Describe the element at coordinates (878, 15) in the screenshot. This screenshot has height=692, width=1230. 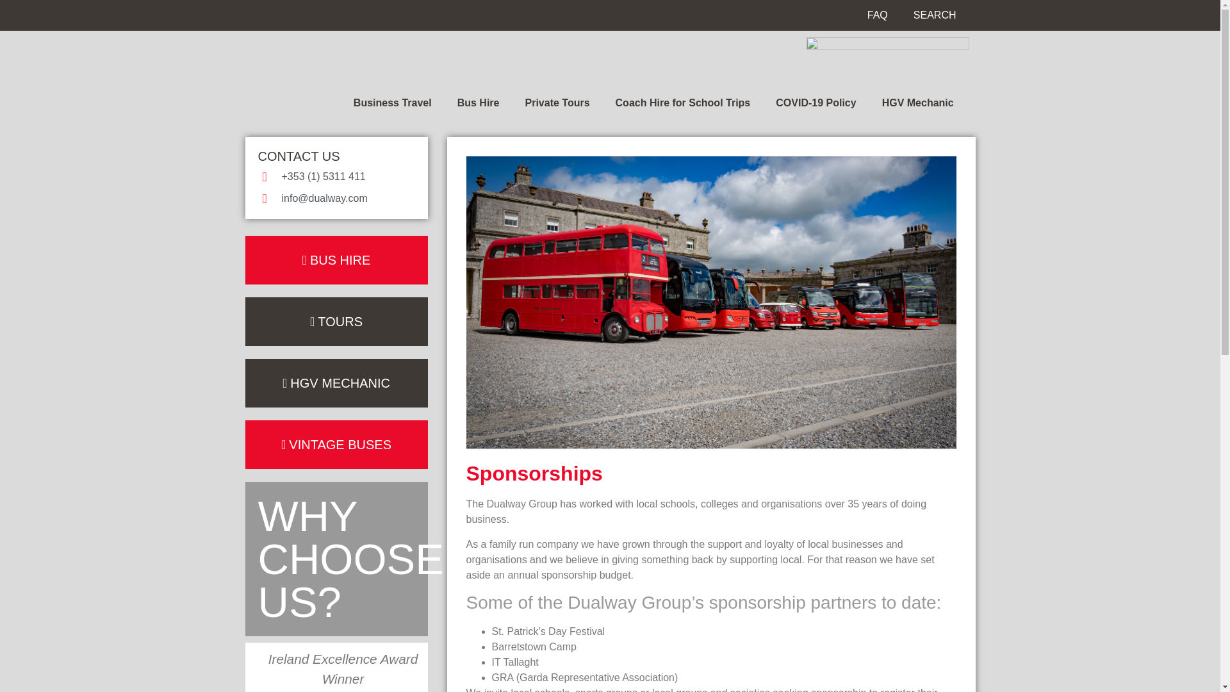
I see `FAQ` at that location.